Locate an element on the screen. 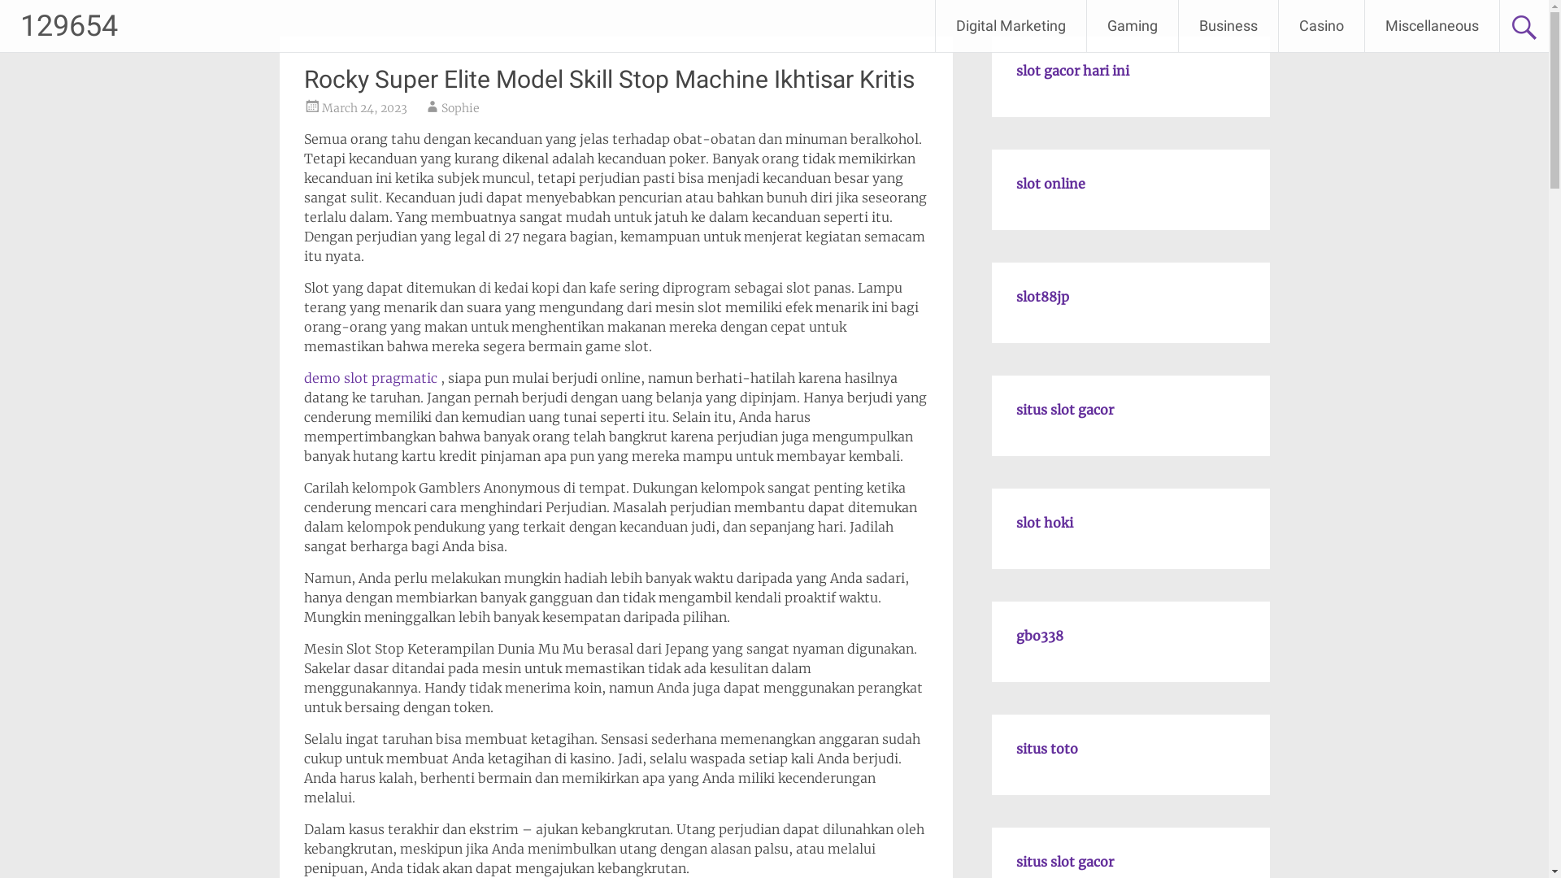 The width and height of the screenshot is (1561, 878). March 24, 2023 is located at coordinates (364, 108).